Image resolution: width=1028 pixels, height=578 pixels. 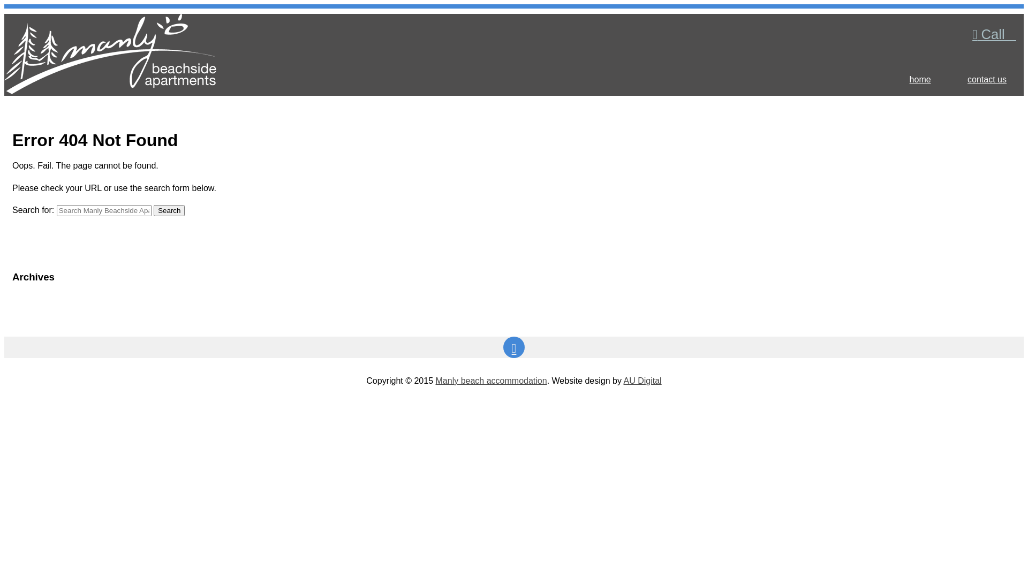 I want to click on Manly Budget Holiday Accommodation, so click(x=110, y=88).